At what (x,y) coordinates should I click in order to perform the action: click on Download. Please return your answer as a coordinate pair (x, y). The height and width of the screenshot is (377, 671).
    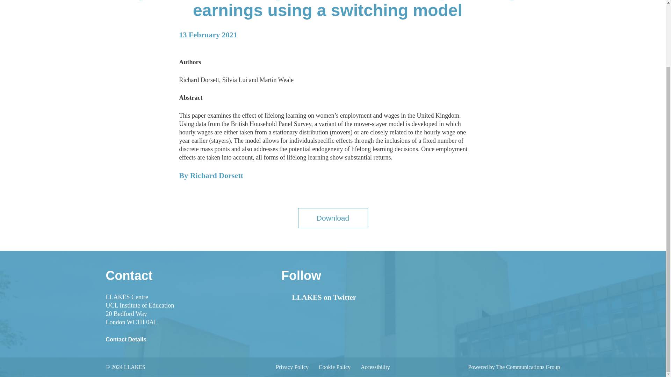
    Looking at the image, I should click on (333, 218).